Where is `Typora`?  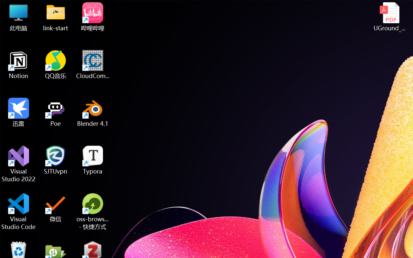 Typora is located at coordinates (93, 160).